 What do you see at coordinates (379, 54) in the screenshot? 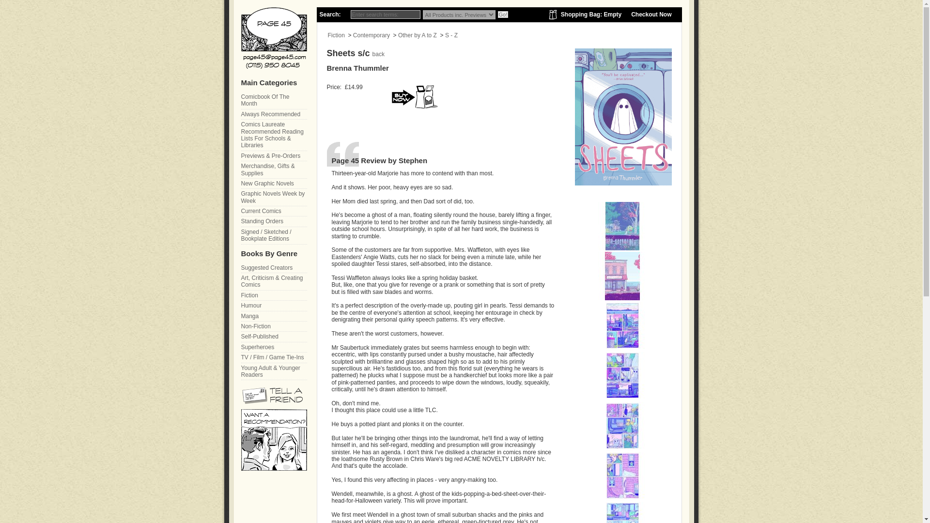
I see `back` at bounding box center [379, 54].